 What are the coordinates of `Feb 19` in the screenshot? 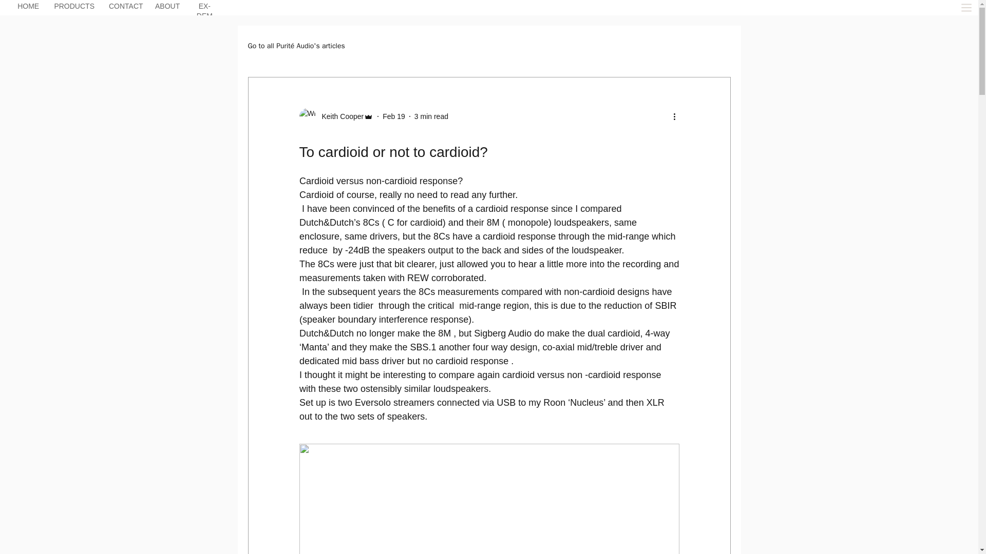 It's located at (393, 116).